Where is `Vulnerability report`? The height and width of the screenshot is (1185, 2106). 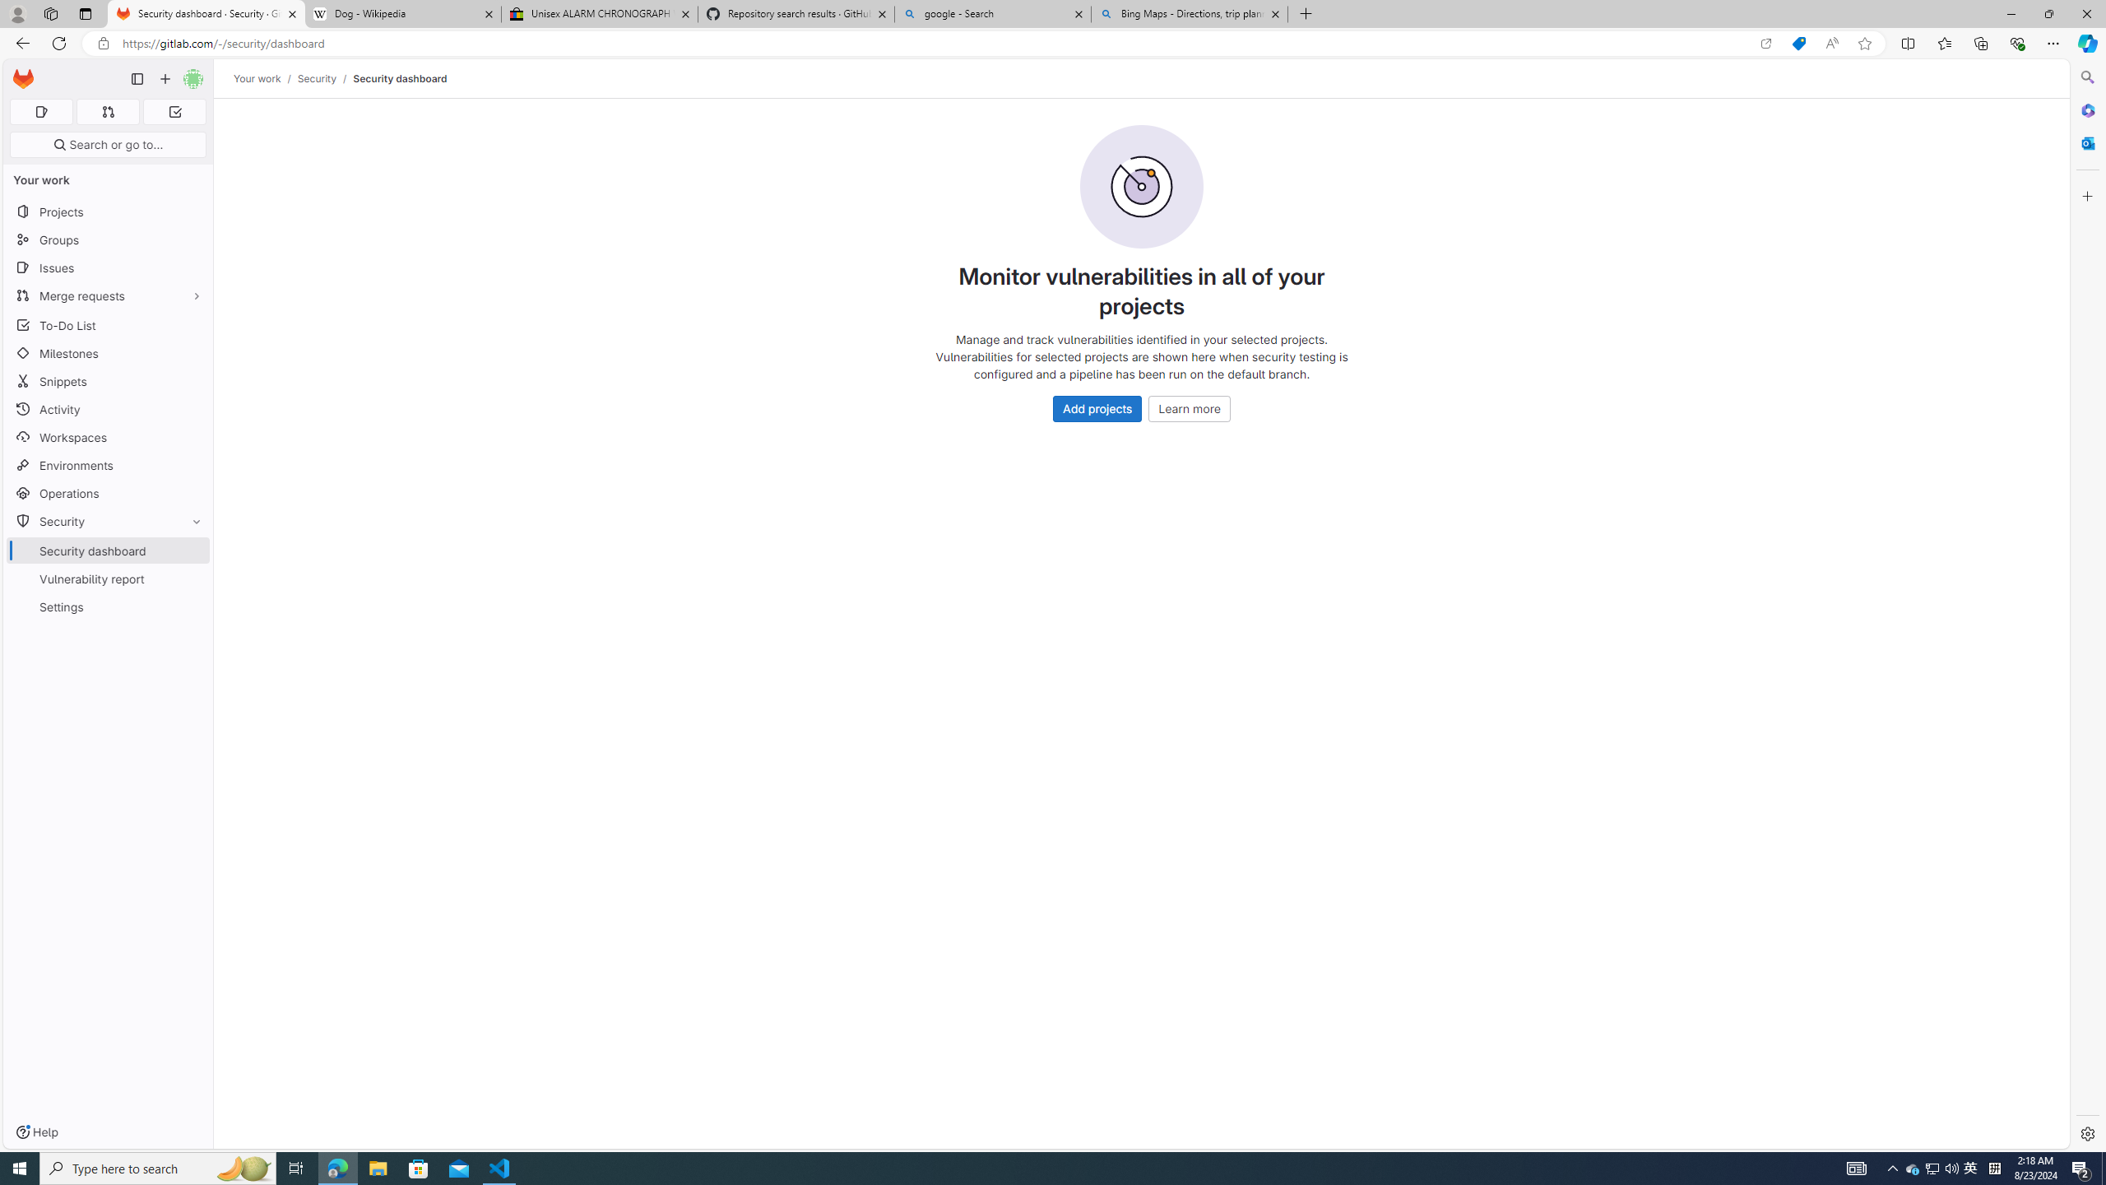
Vulnerability report is located at coordinates (109, 579).